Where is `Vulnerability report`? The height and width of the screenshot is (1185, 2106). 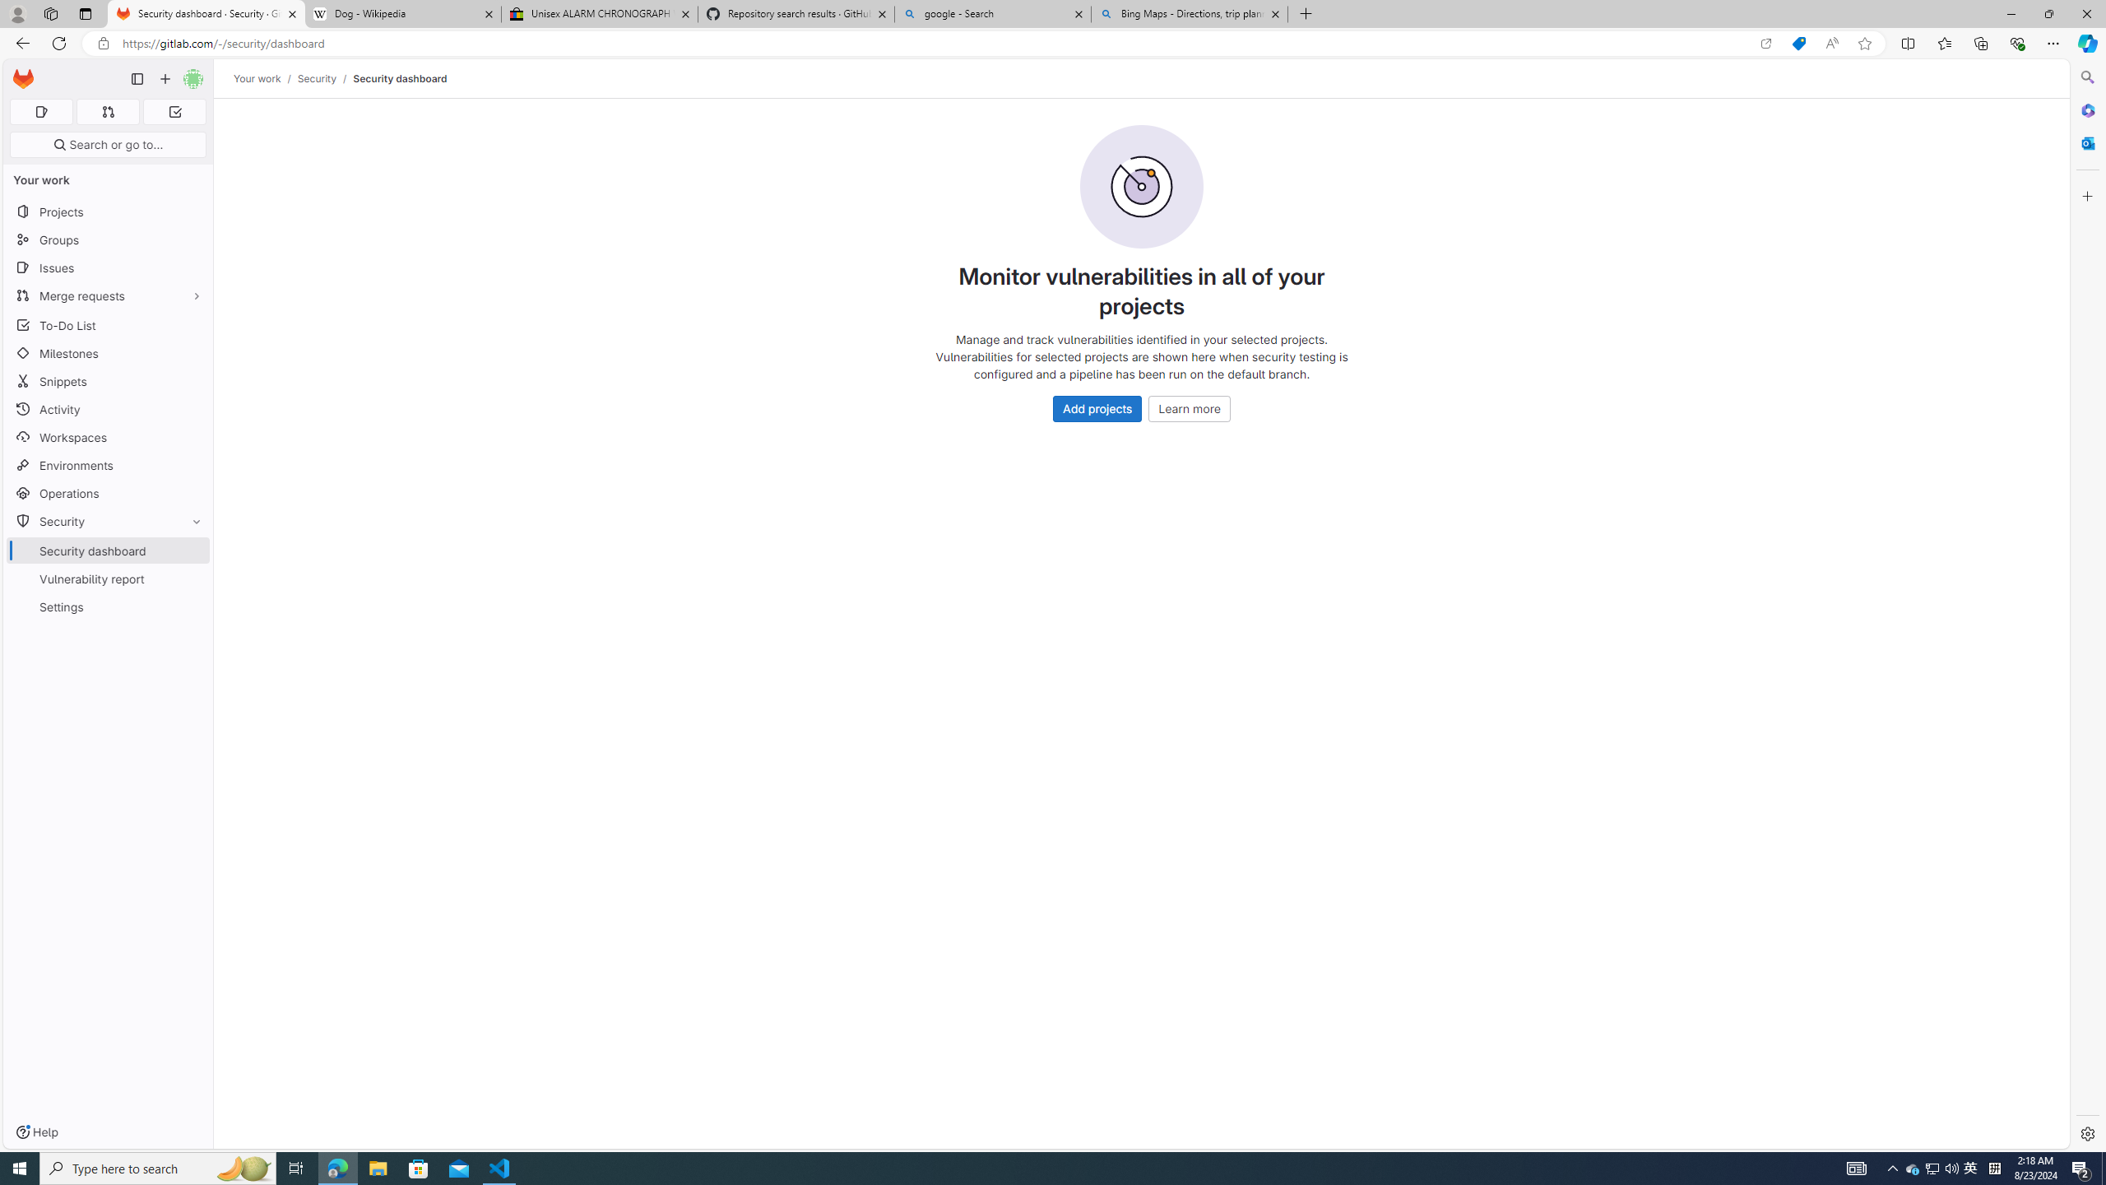
Vulnerability report is located at coordinates (109, 579).